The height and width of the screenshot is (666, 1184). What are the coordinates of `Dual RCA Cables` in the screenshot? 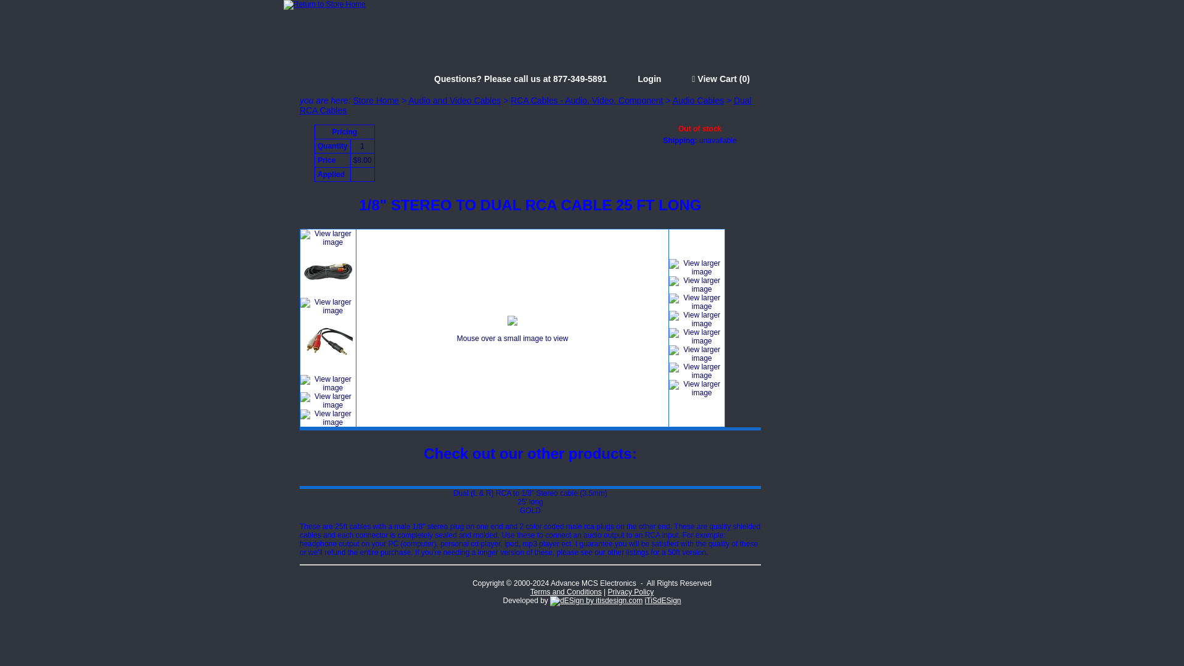 It's located at (525, 105).